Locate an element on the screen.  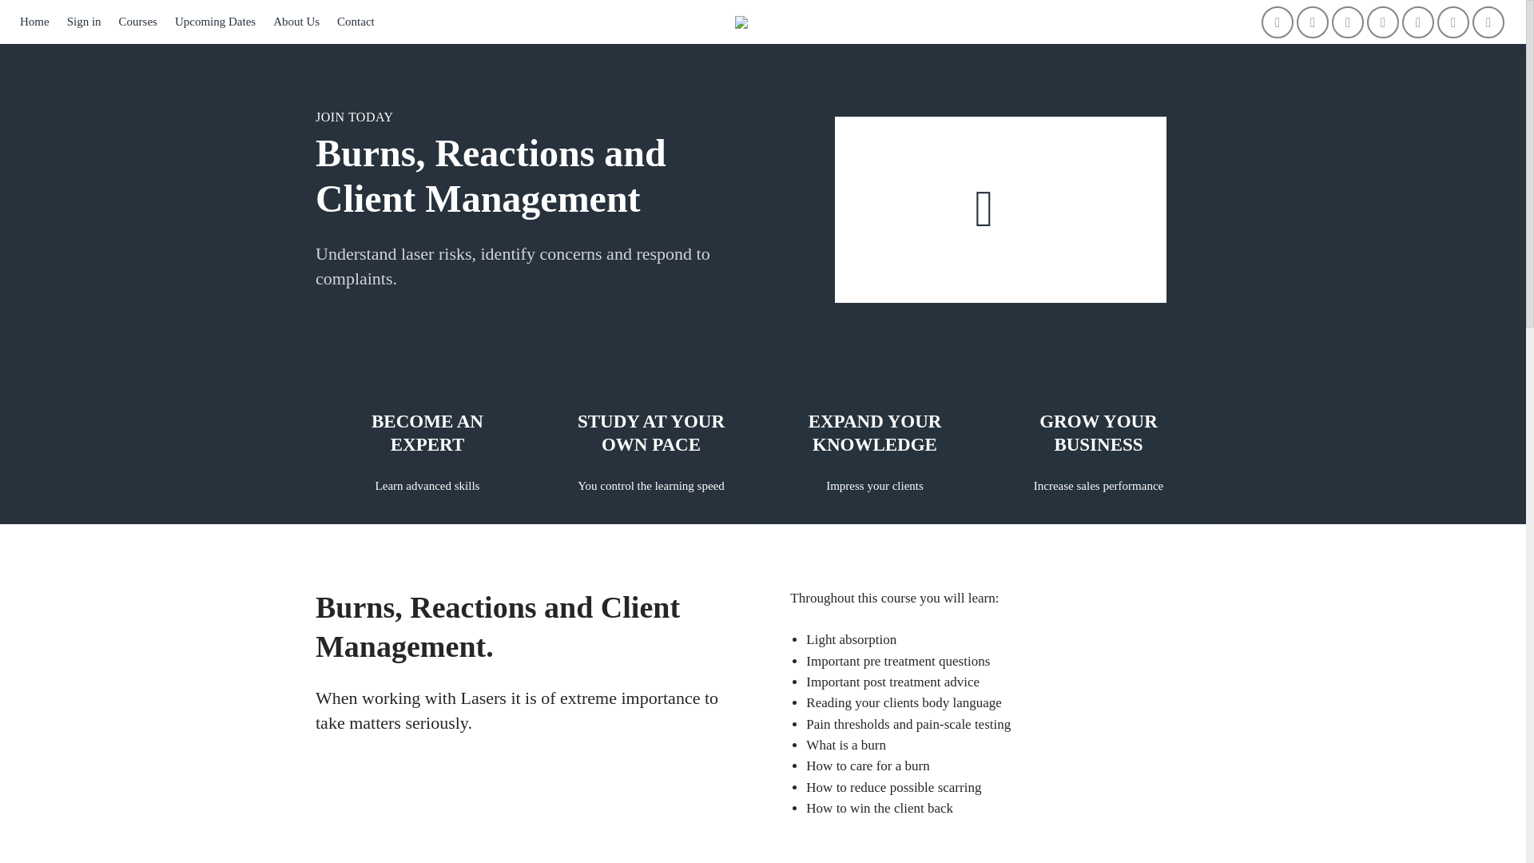
Upcoming Dates is located at coordinates (215, 22).